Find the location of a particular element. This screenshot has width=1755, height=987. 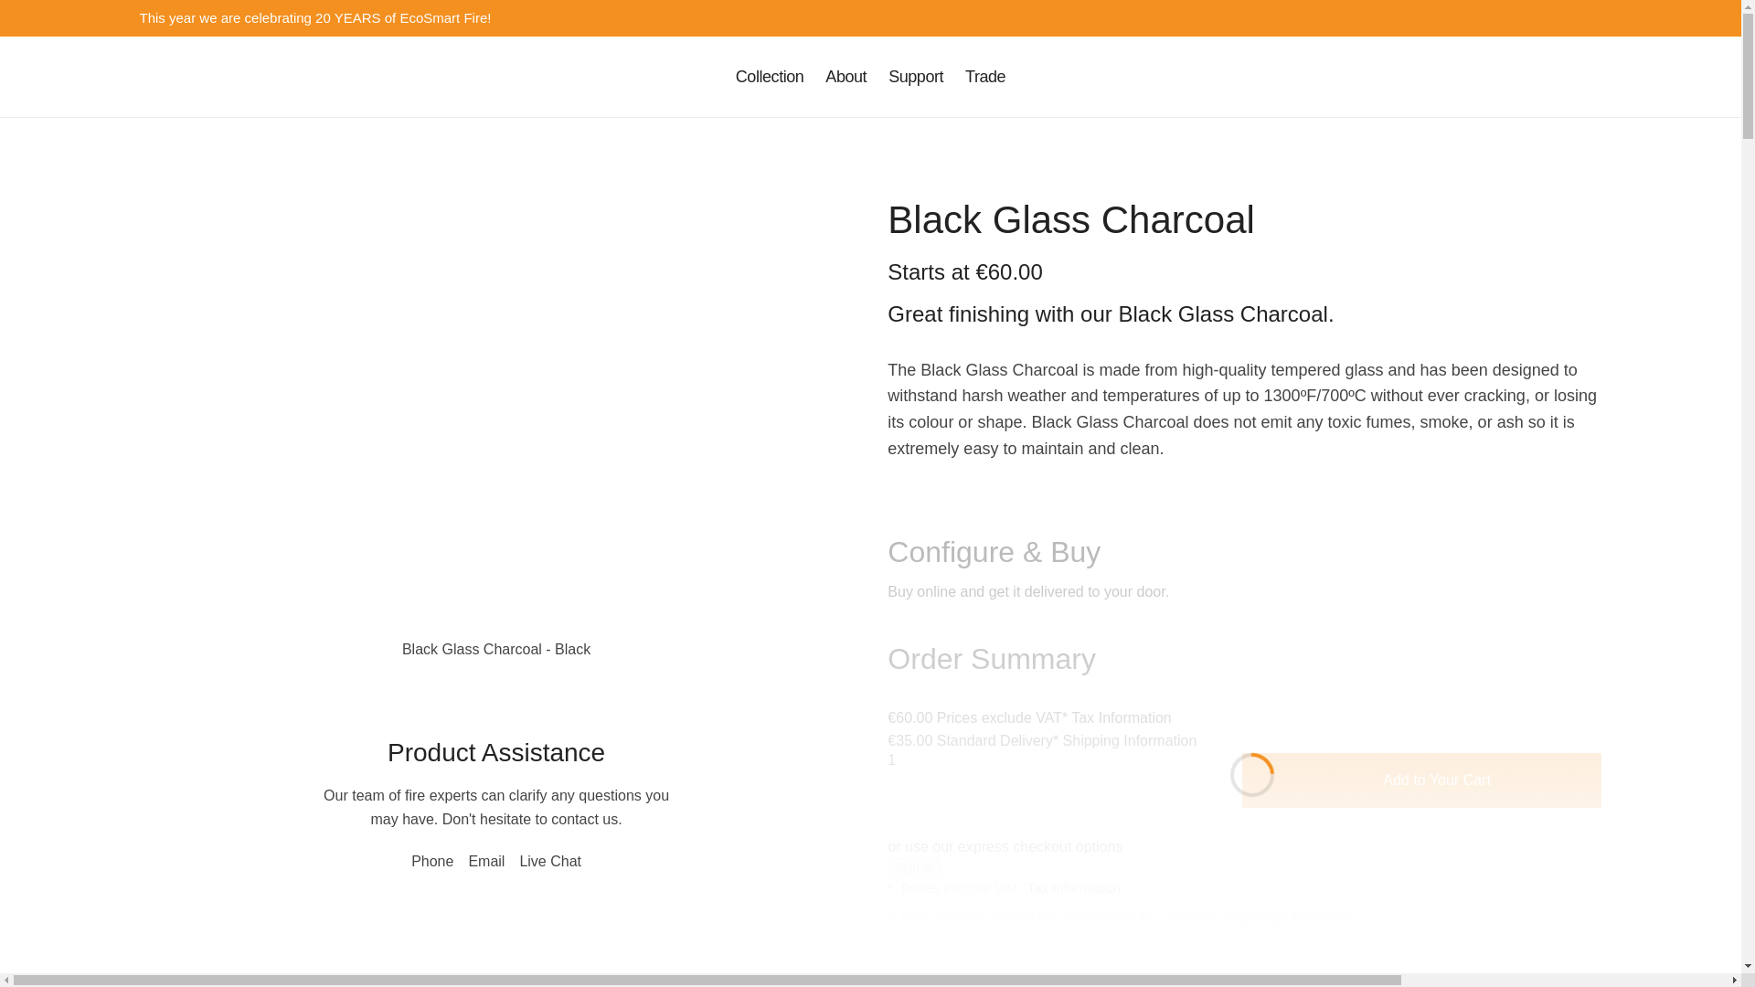

About is located at coordinates (846, 77).